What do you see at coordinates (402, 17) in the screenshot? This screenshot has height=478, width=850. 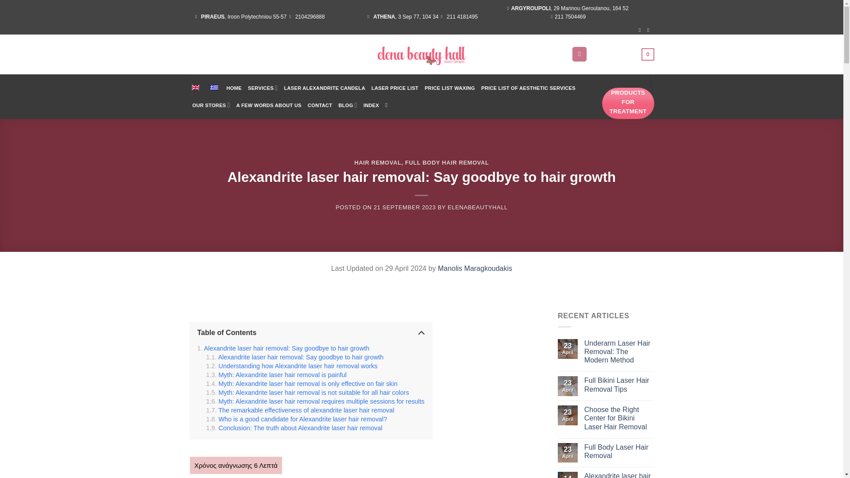 I see `ATHENA, 3 Sep 77, 104 34` at bounding box center [402, 17].